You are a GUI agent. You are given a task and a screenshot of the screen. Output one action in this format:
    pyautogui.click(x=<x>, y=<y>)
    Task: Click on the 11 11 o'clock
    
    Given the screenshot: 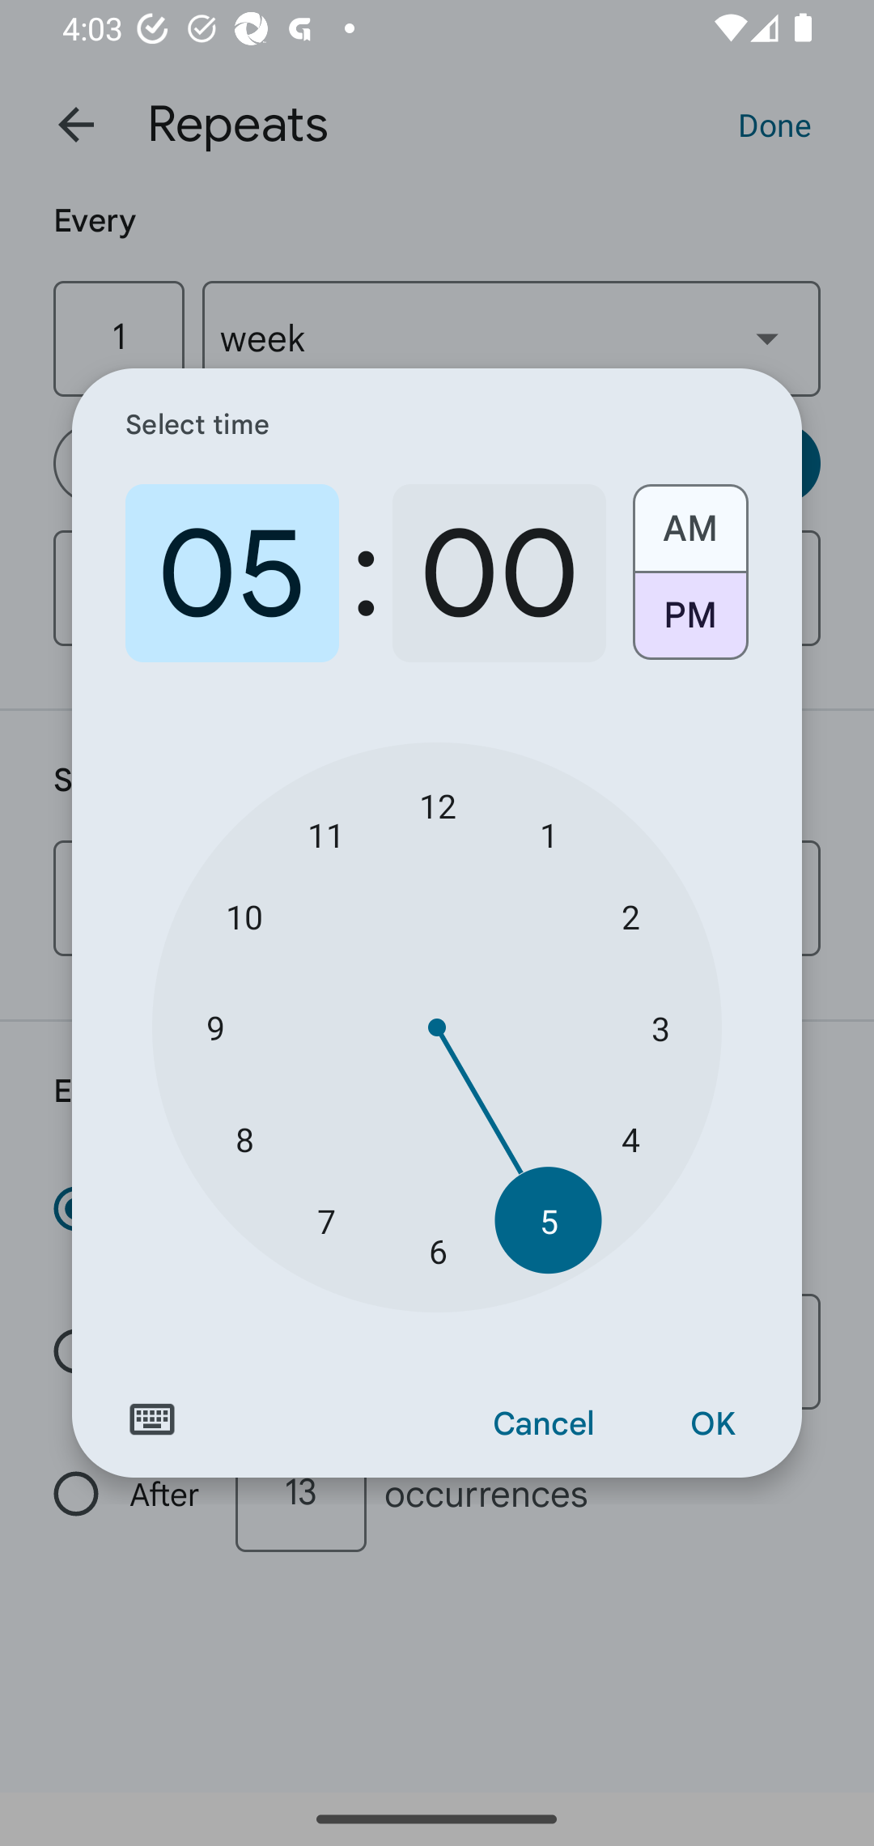 What is the action you would take?
    pyautogui.click(x=325, y=834)
    